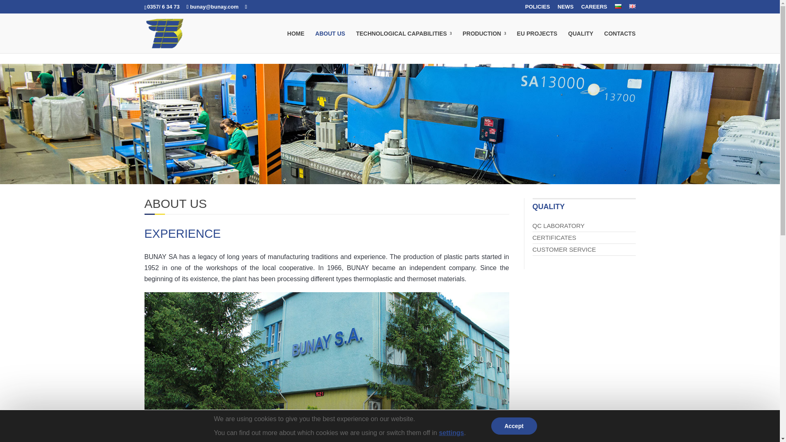 The height and width of the screenshot is (442, 786). I want to click on TECHNOLOGICAL CAPABILITIES, so click(404, 41).